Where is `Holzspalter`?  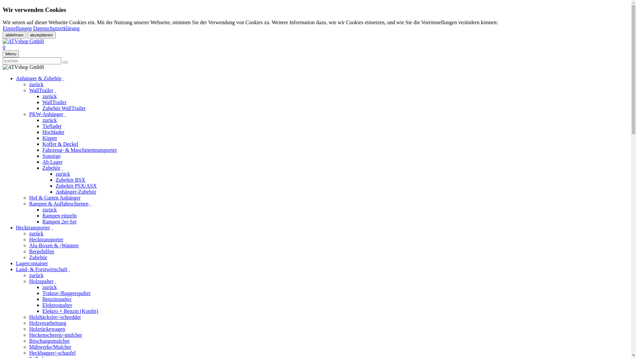
Holzspalter is located at coordinates (41, 281).